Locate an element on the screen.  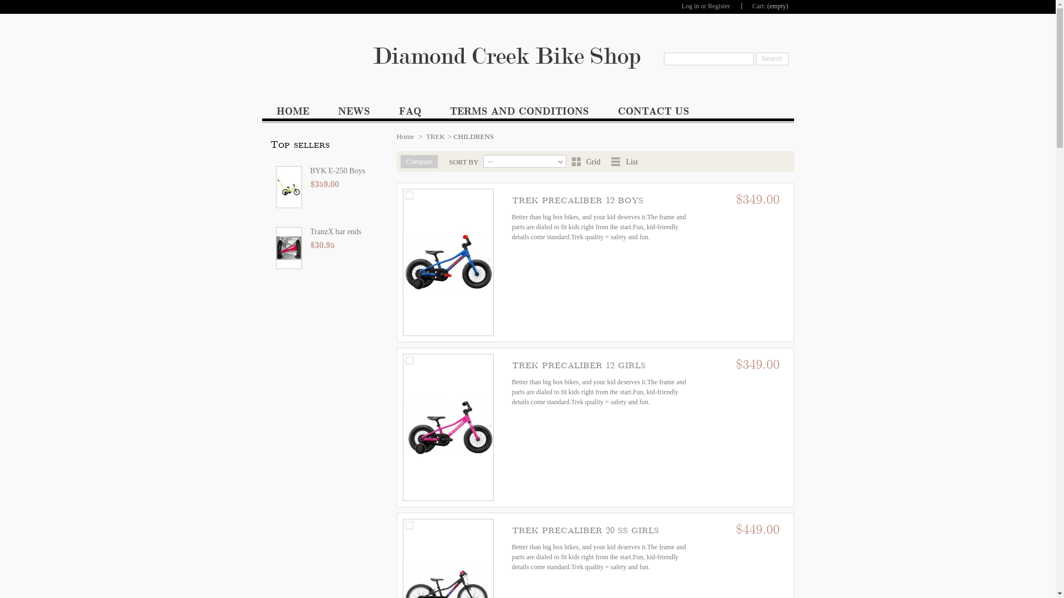
grid is located at coordinates (576, 162).